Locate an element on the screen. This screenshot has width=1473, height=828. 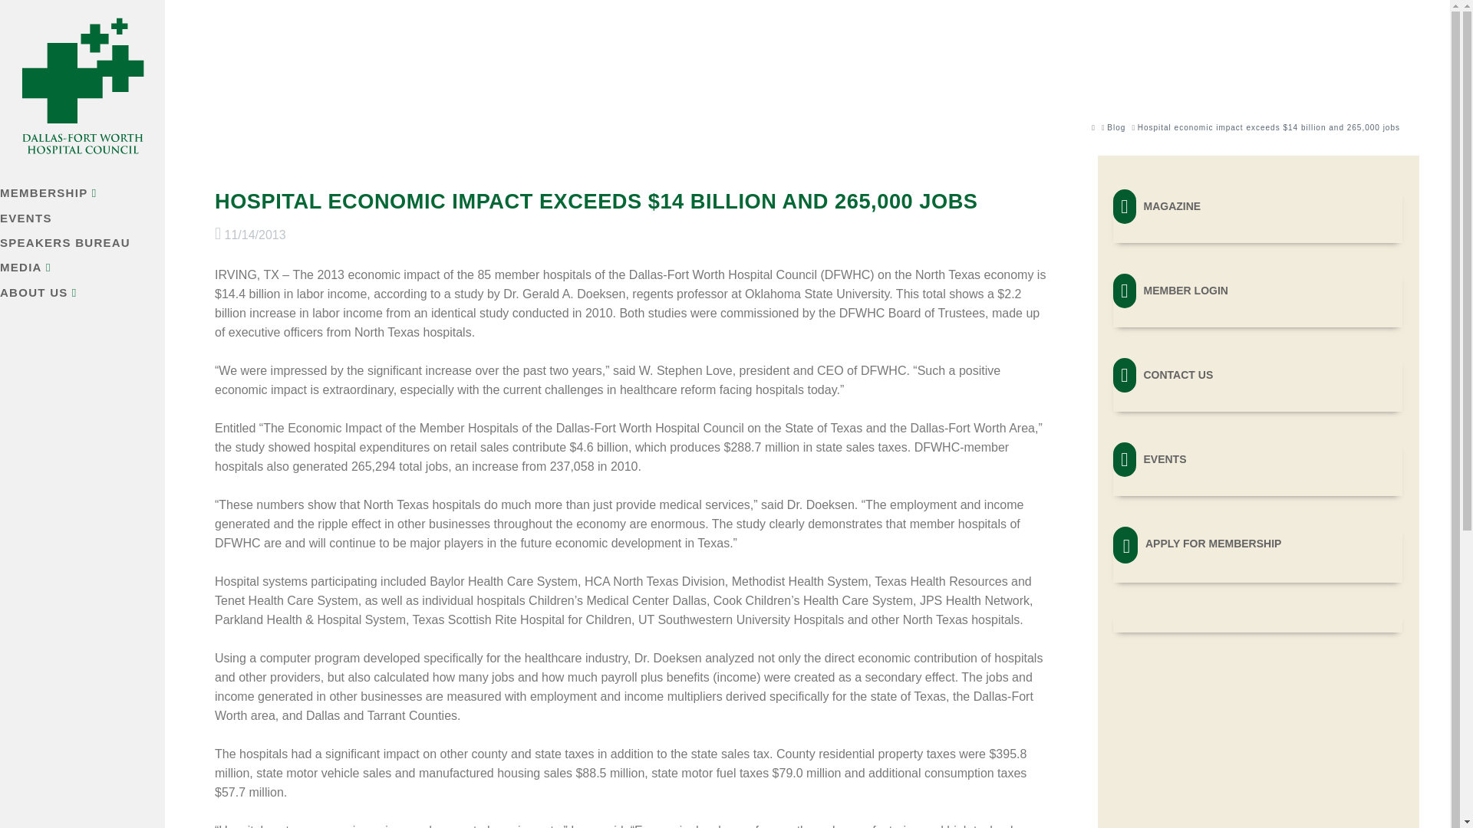
EVENTS is located at coordinates (87, 220).